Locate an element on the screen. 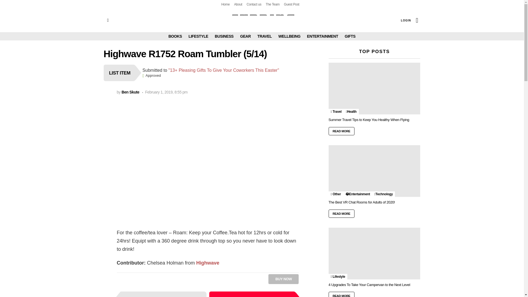  GIFTS is located at coordinates (350, 36).